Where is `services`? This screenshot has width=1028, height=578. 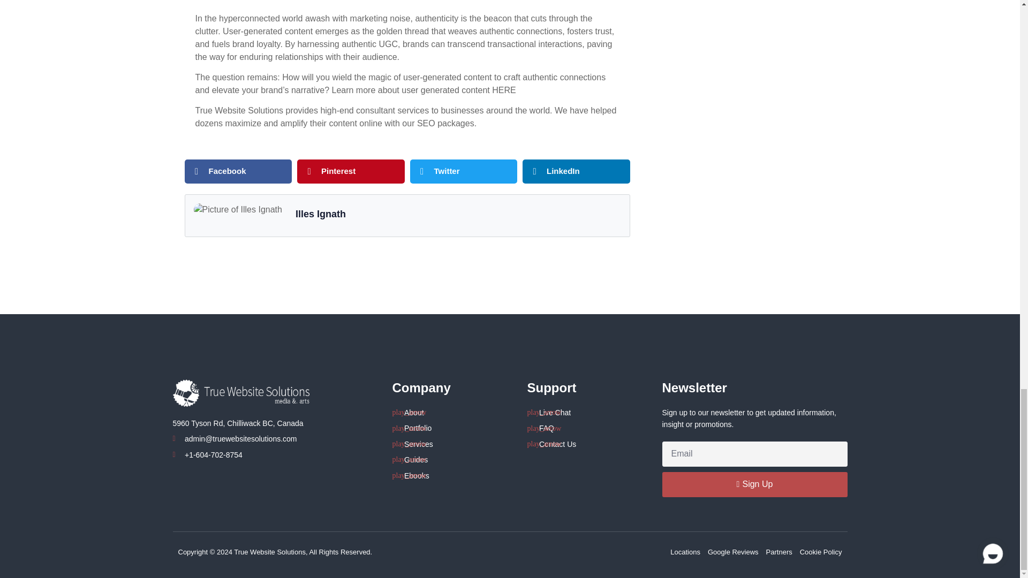
services is located at coordinates (412, 110).